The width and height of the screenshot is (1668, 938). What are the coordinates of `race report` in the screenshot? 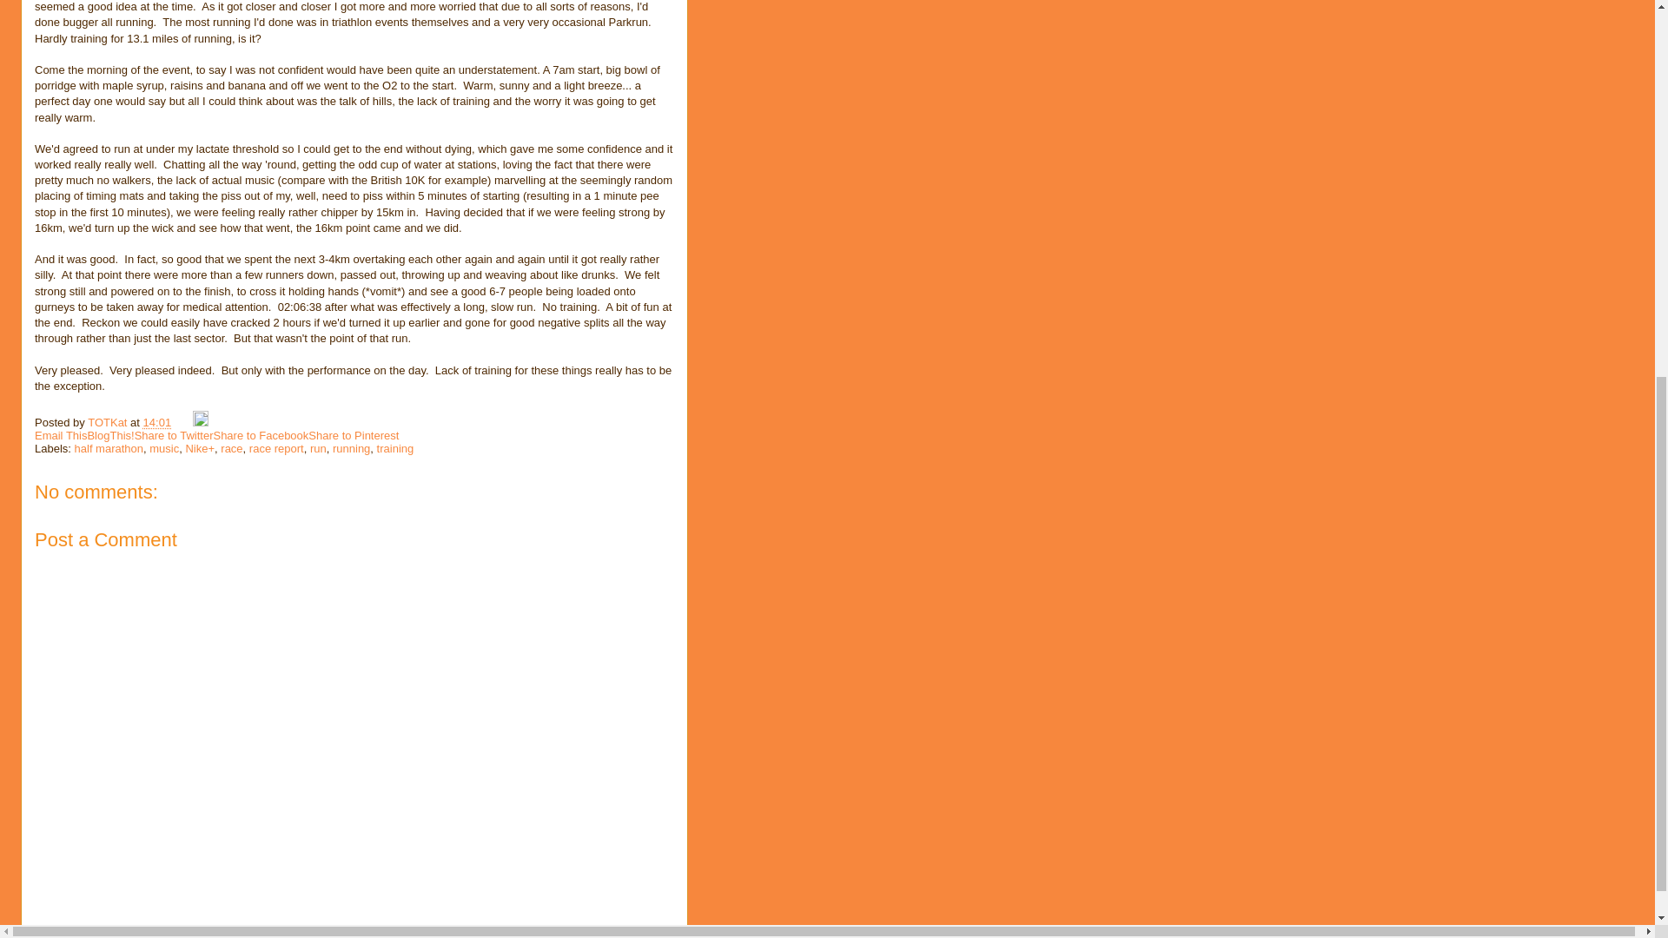 It's located at (276, 448).